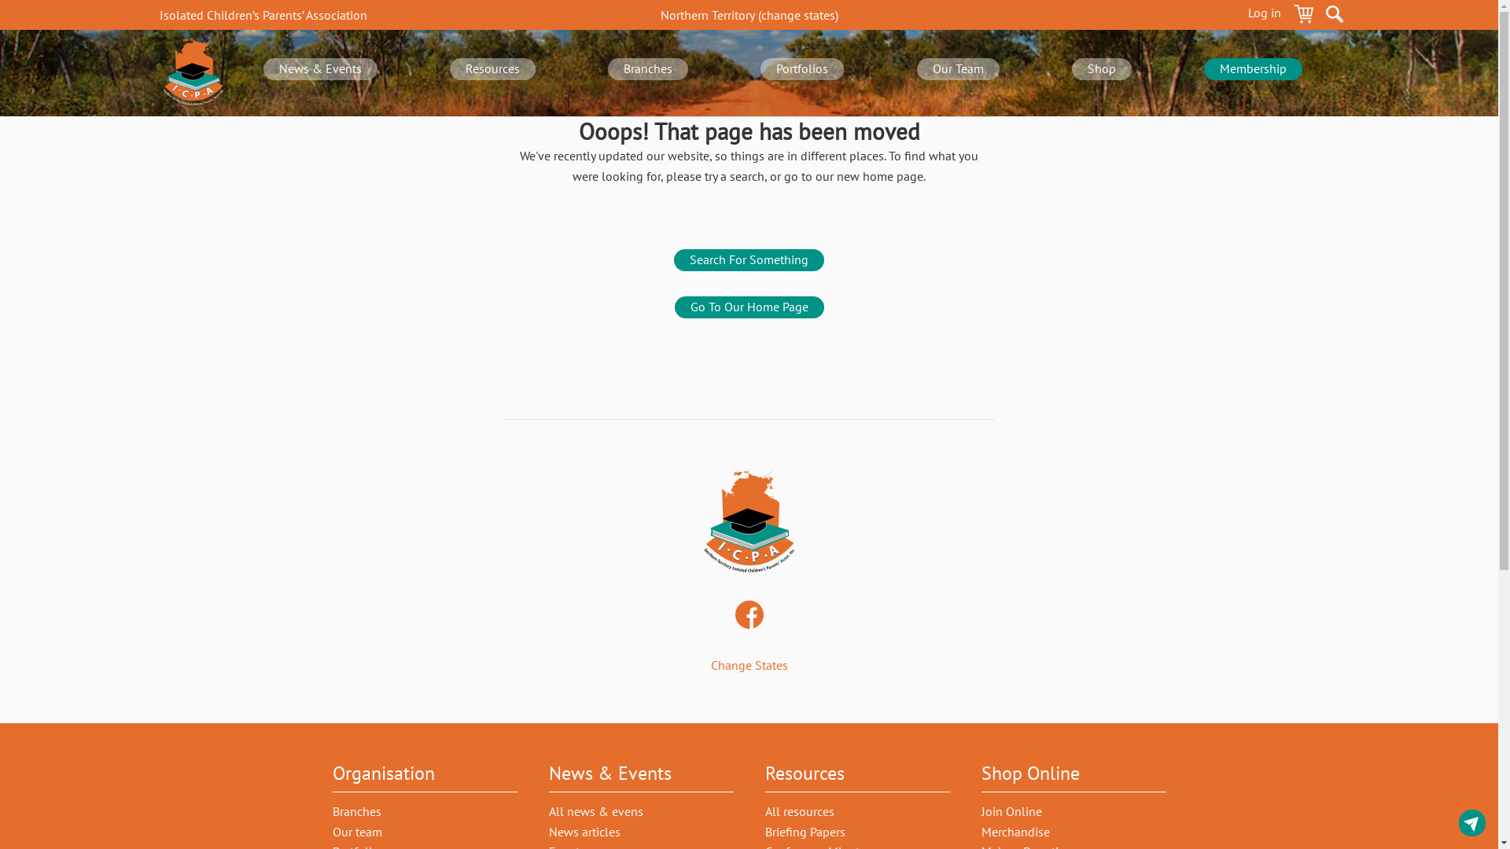 This screenshot has width=1510, height=849. I want to click on Resources, so click(492, 69).